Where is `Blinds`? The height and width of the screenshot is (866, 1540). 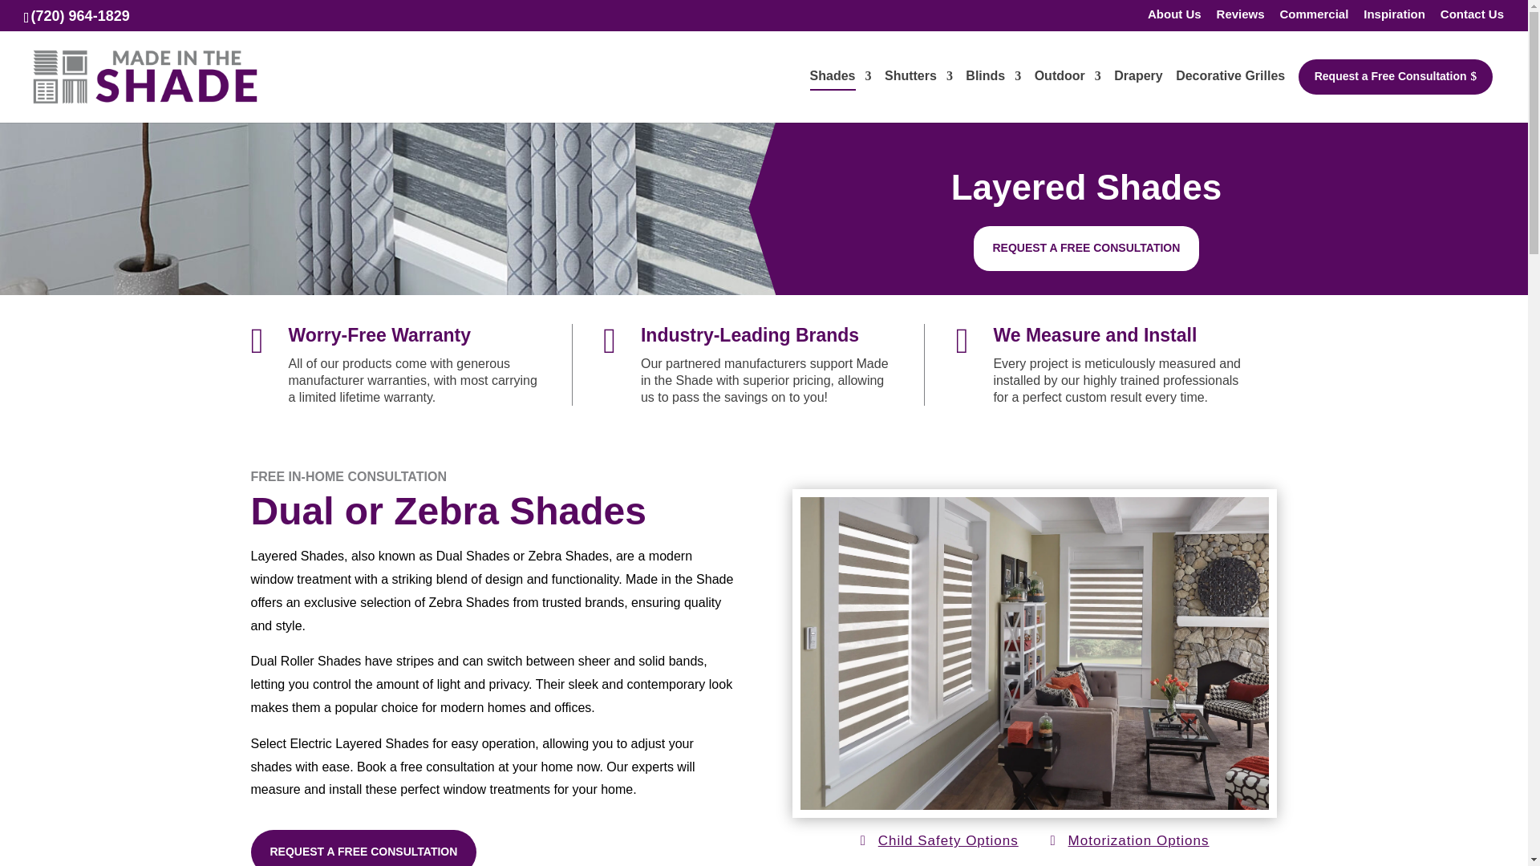
Blinds is located at coordinates (993, 94).